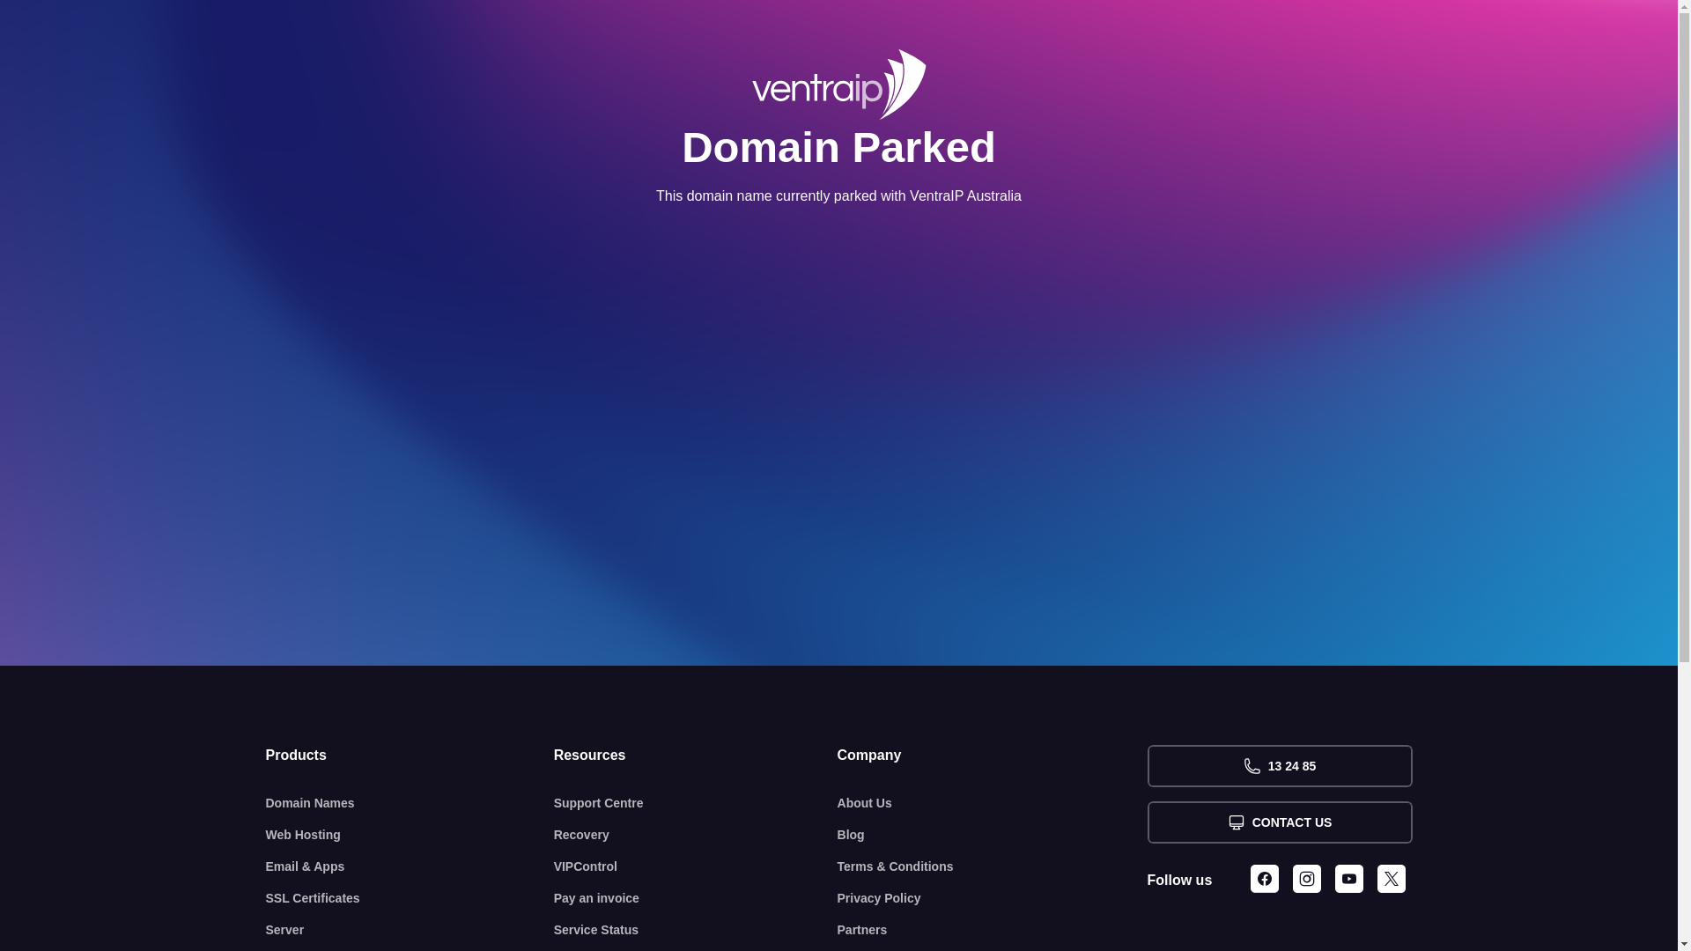 This screenshot has width=1691, height=951. What do you see at coordinates (993, 803) in the screenshot?
I see `About Us` at bounding box center [993, 803].